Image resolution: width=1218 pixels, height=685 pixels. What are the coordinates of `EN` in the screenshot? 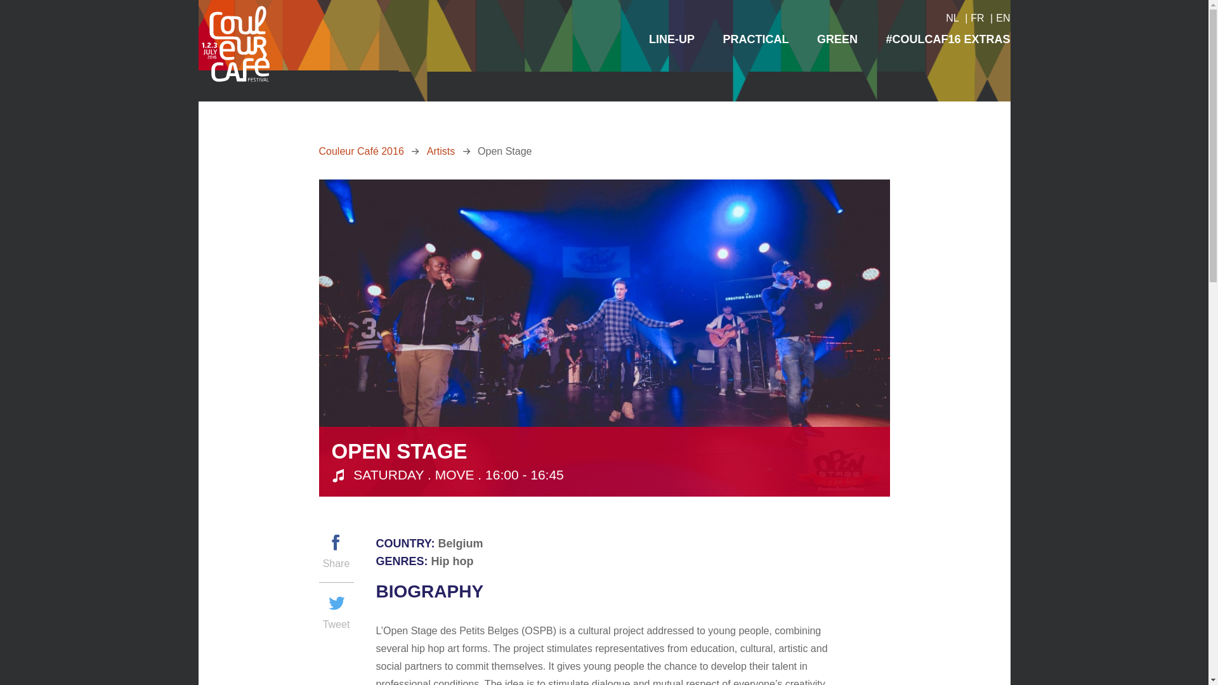 It's located at (1002, 18).